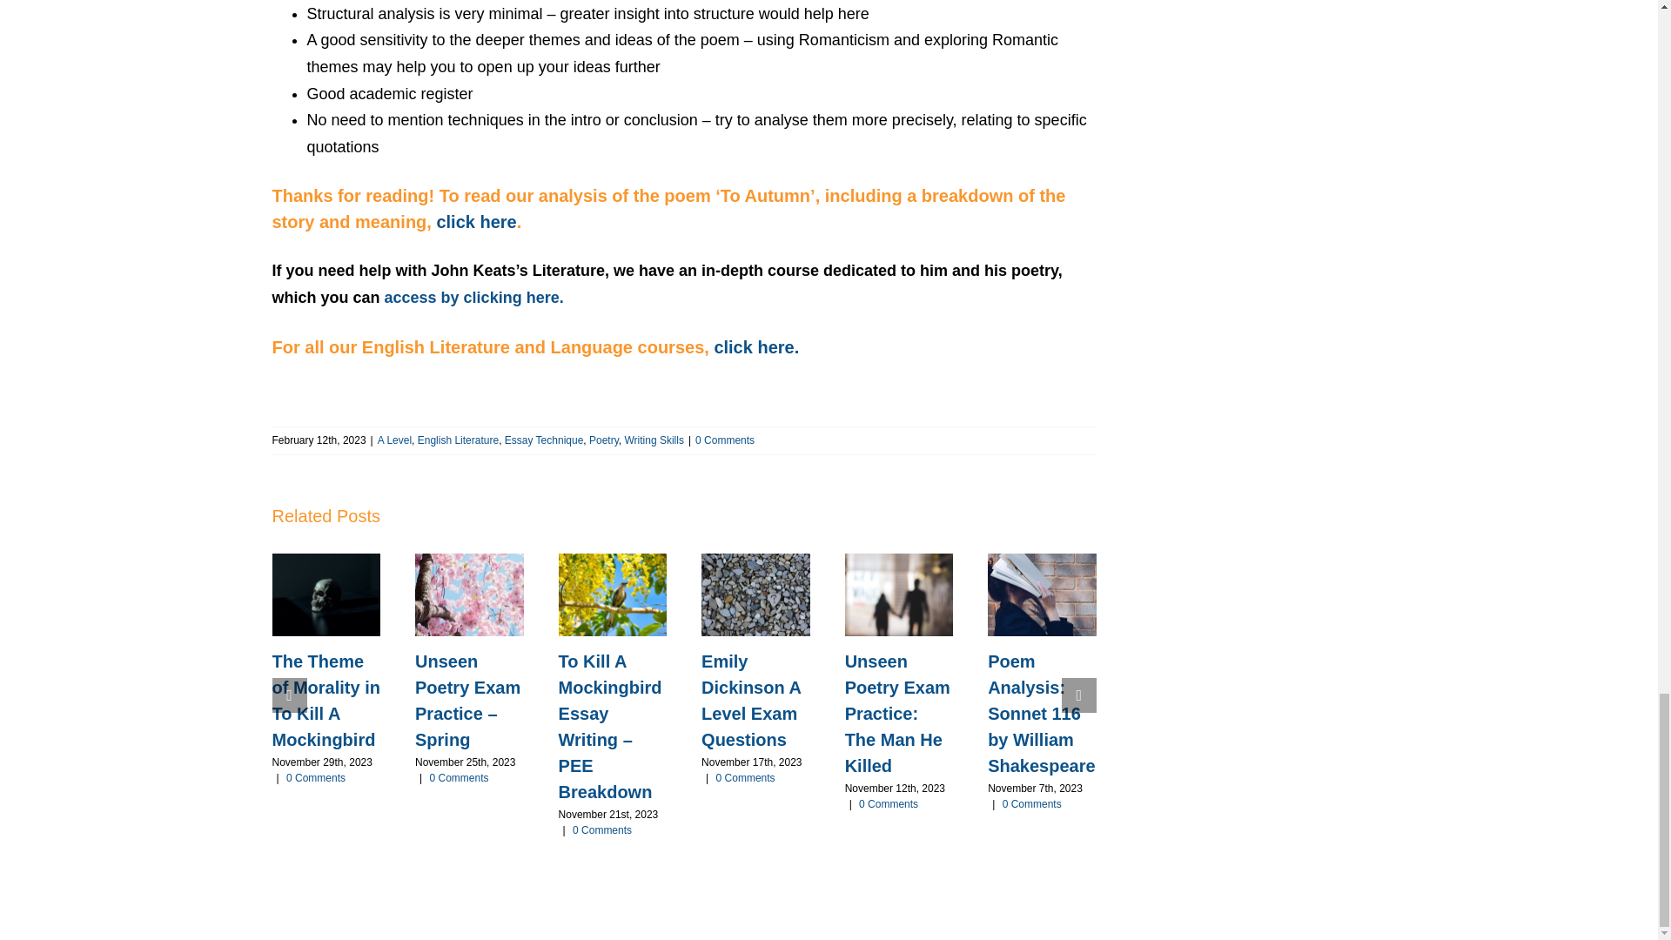 The height and width of the screenshot is (940, 1671). I want to click on Emily Dickinson A Level Exam Questions, so click(750, 700).